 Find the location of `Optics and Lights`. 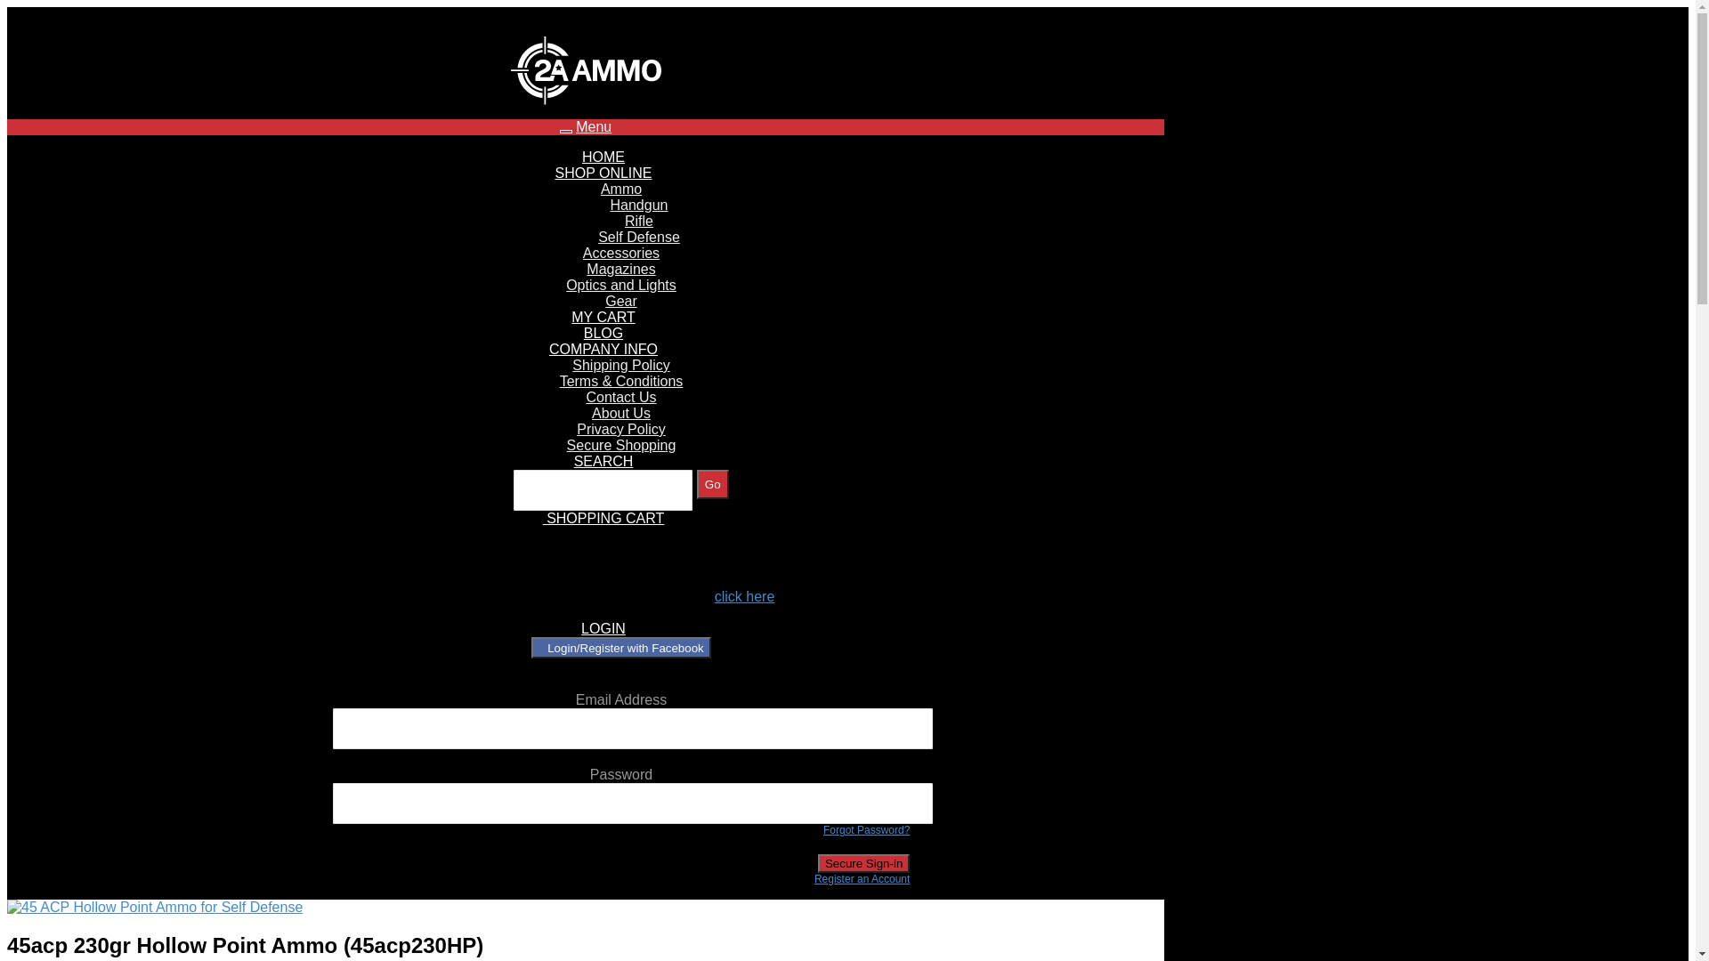

Optics and Lights is located at coordinates (621, 285).